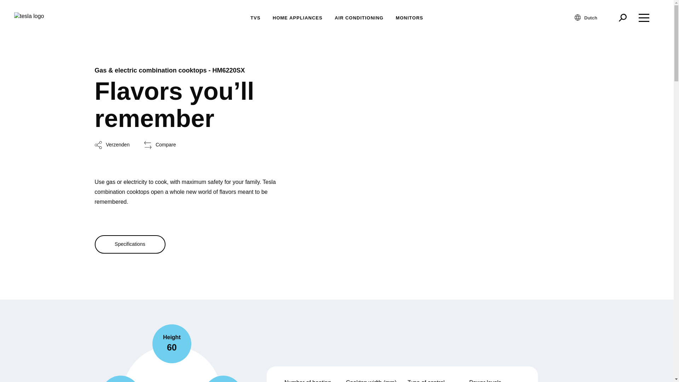 The height and width of the screenshot is (382, 679). I want to click on Dutch, so click(593, 17).